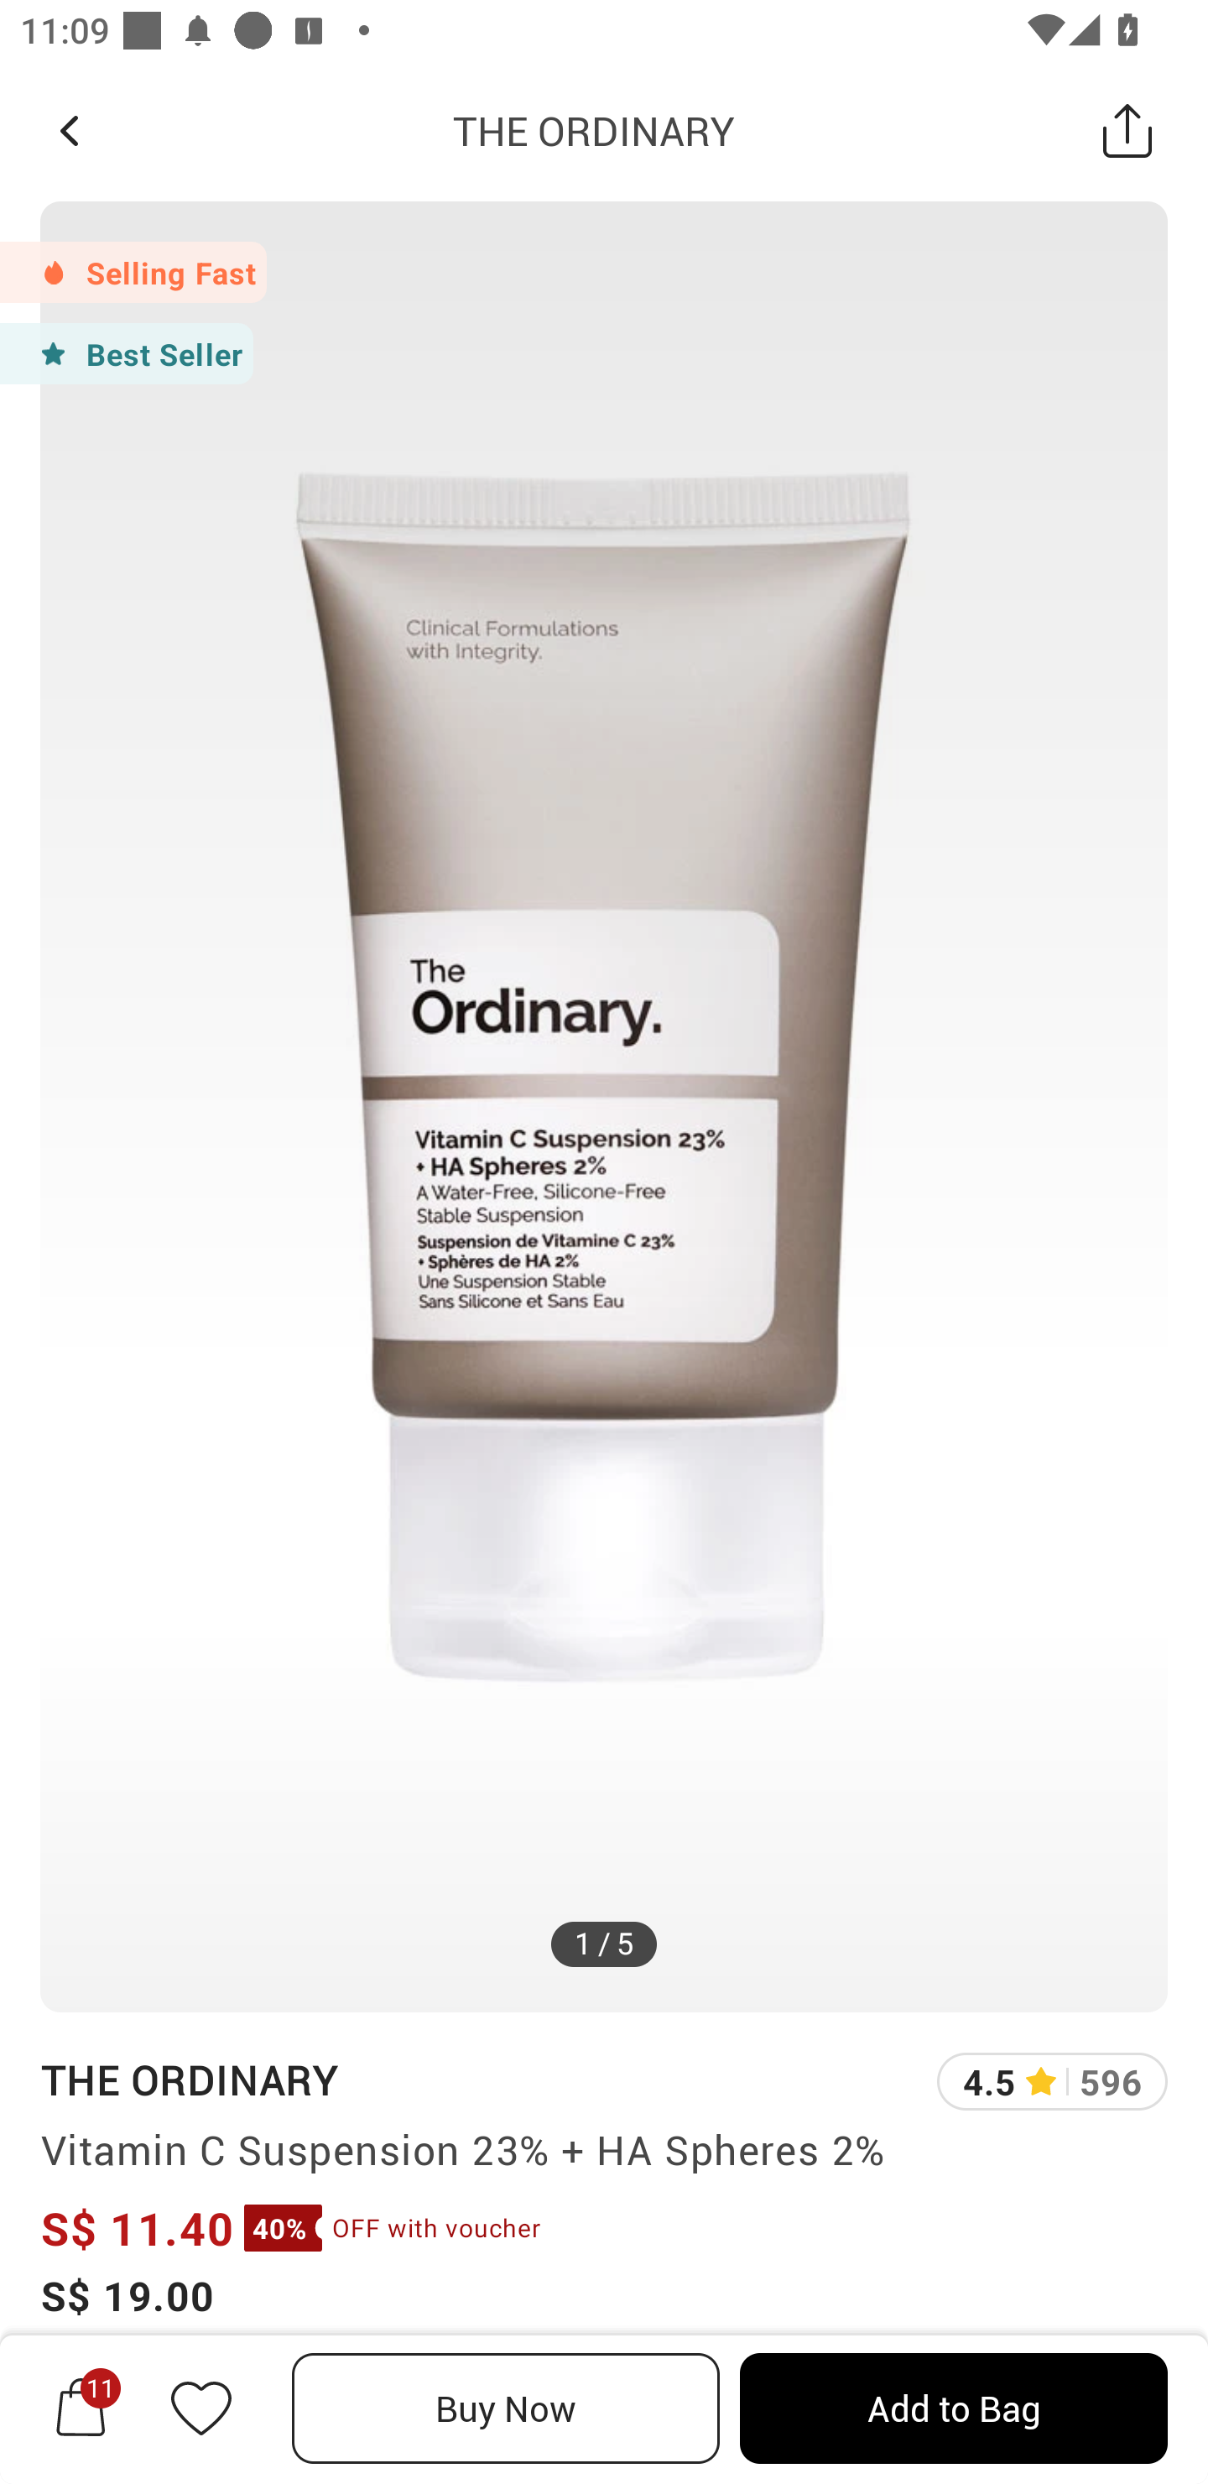 The height and width of the screenshot is (2484, 1208). What do you see at coordinates (81, 2408) in the screenshot?
I see `11` at bounding box center [81, 2408].